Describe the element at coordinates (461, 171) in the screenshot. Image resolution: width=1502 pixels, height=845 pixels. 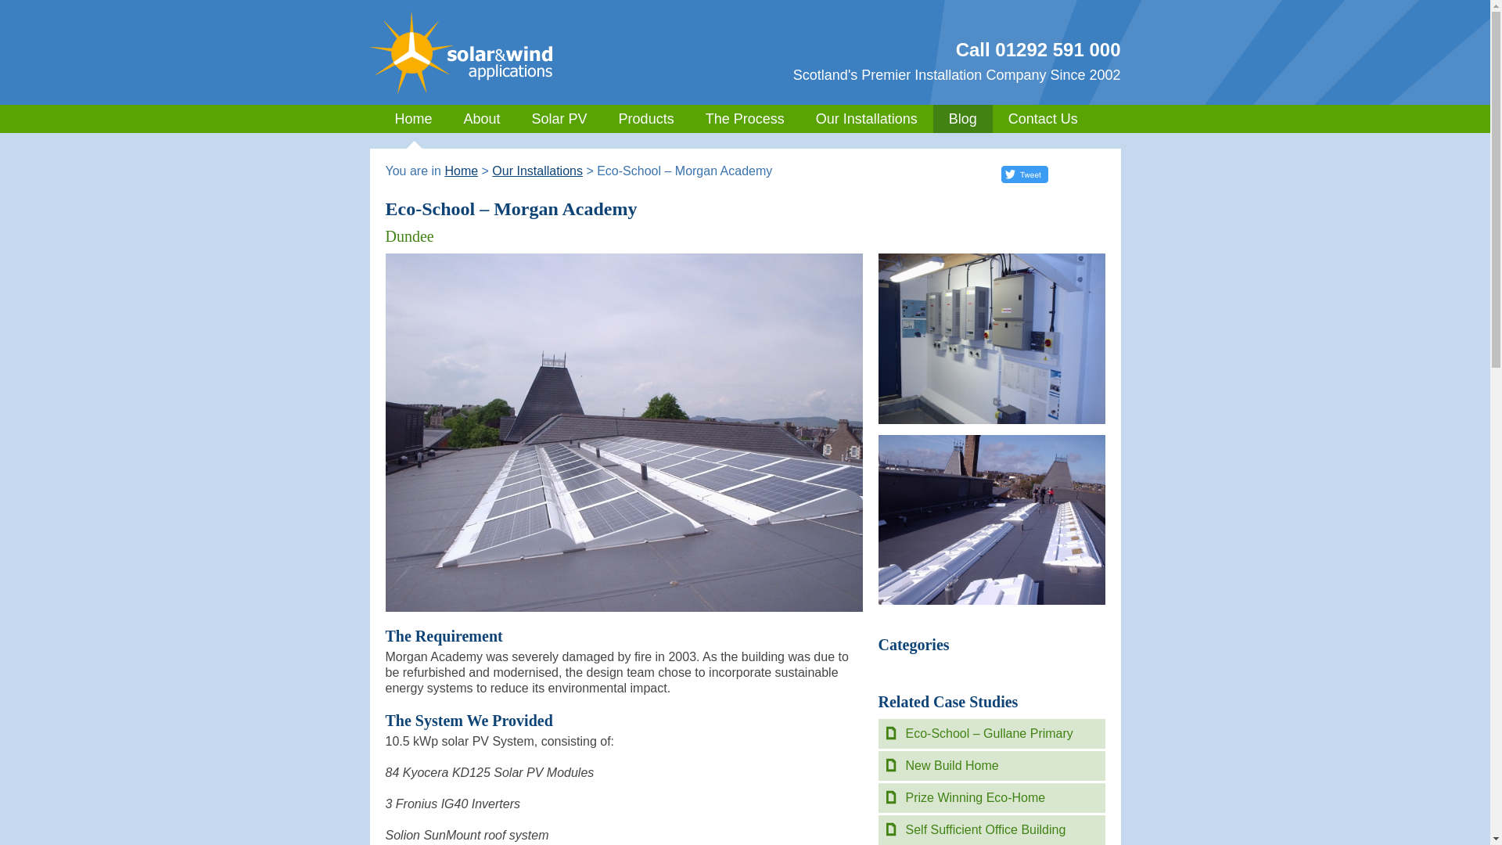
I see `Home` at that location.